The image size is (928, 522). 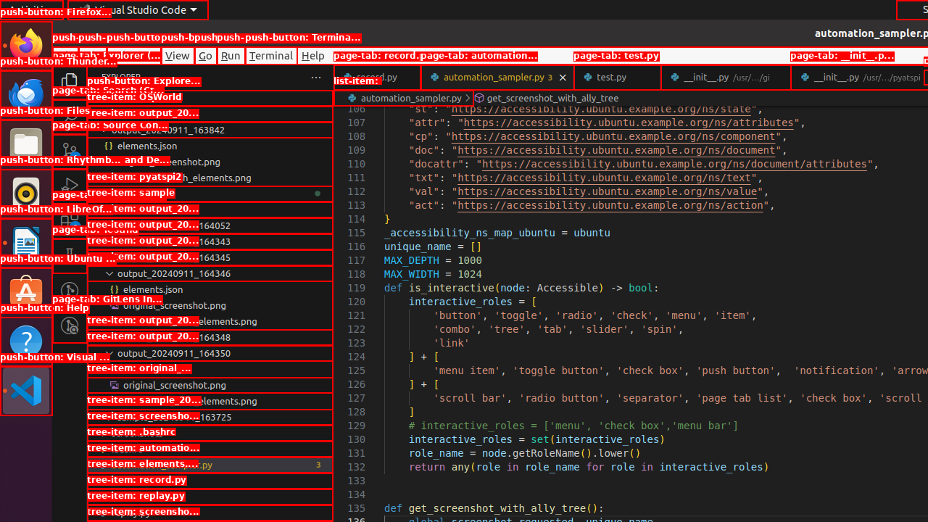 I want to click on elements.json, so click(x=210, y=481).